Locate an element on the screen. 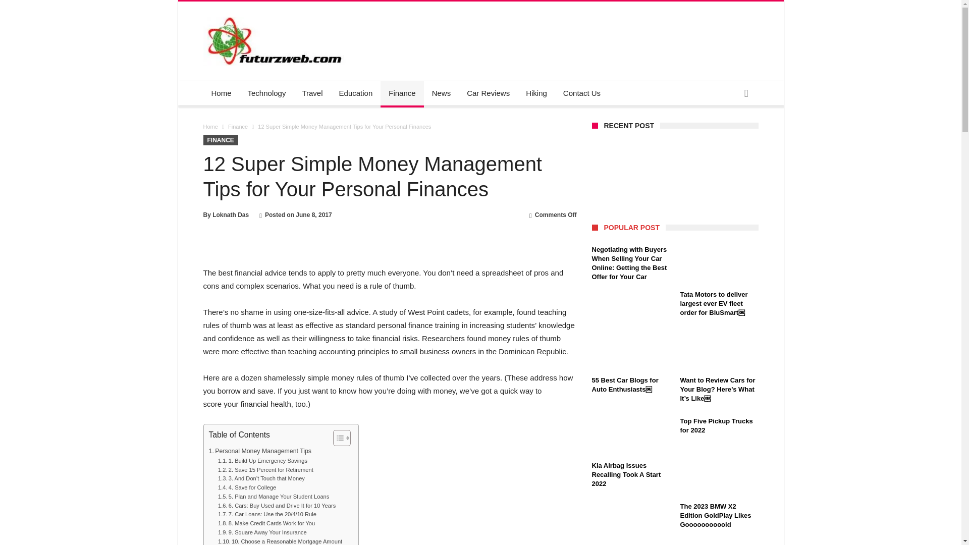  Car Reviews is located at coordinates (488, 93).